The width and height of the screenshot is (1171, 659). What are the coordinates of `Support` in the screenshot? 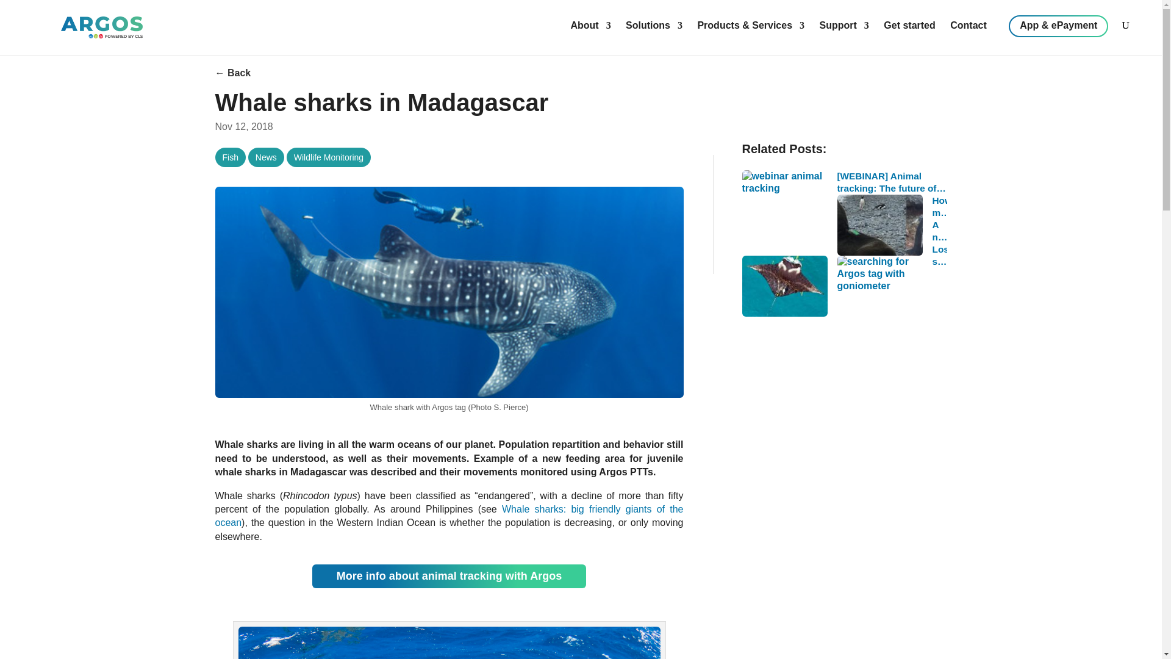 It's located at (838, 32).